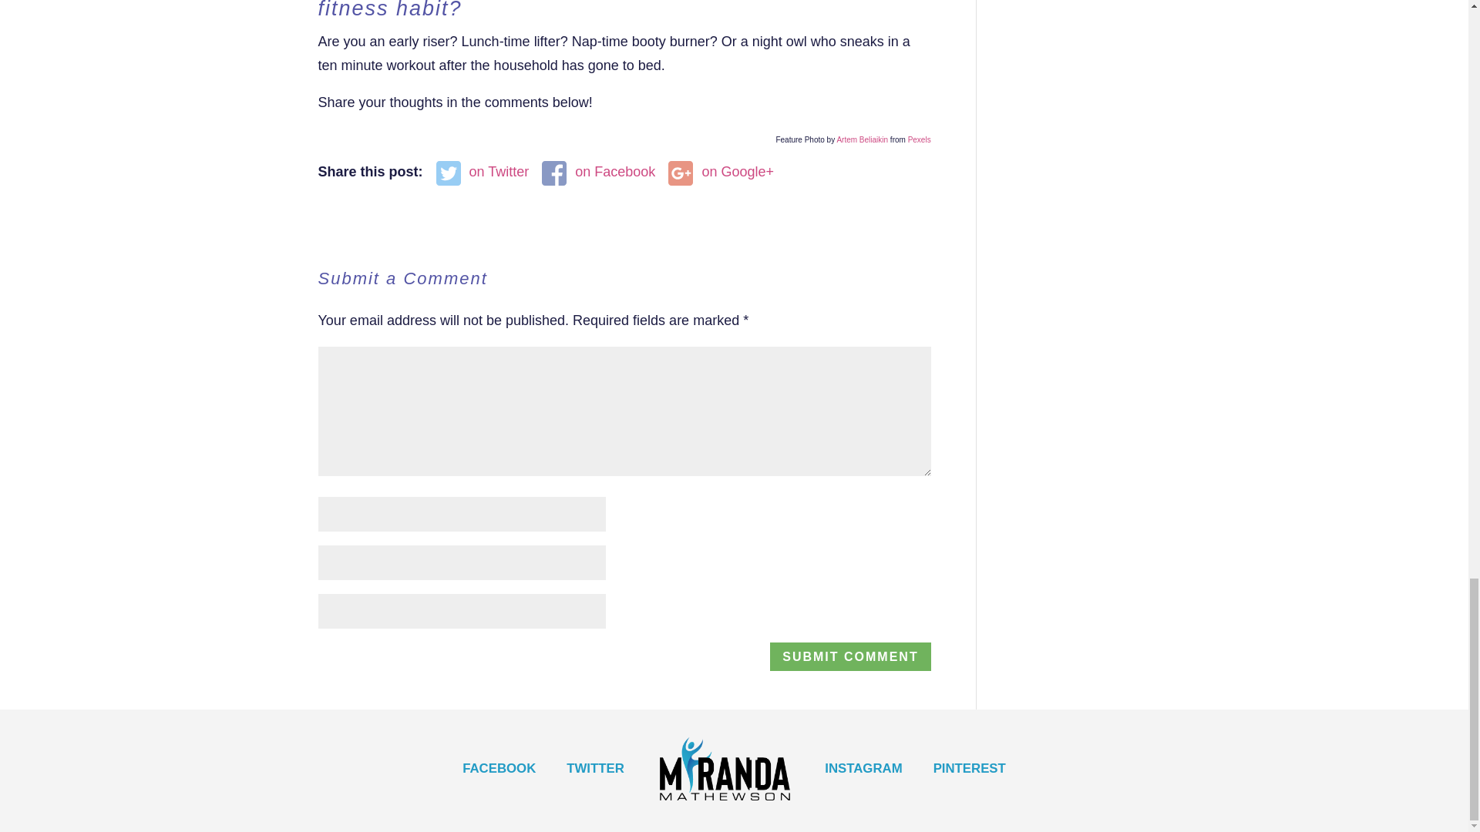 This screenshot has height=832, width=1480. What do you see at coordinates (483, 172) in the screenshot?
I see `on Twitter` at bounding box center [483, 172].